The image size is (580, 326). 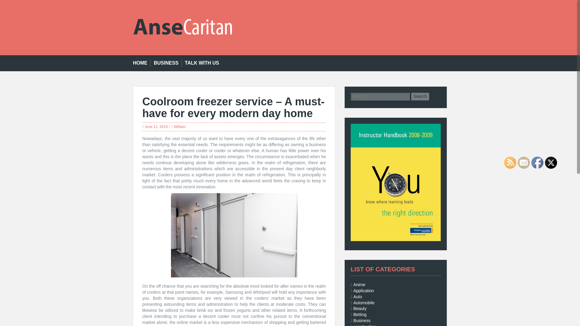 I want to click on Twitter, so click(x=551, y=163).